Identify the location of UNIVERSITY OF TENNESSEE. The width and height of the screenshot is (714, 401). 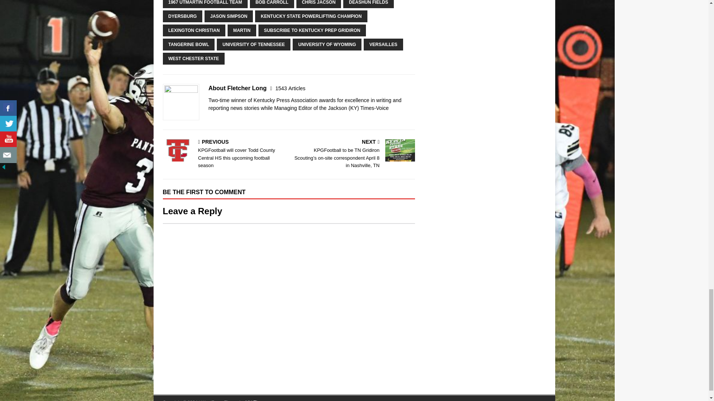
(254, 45).